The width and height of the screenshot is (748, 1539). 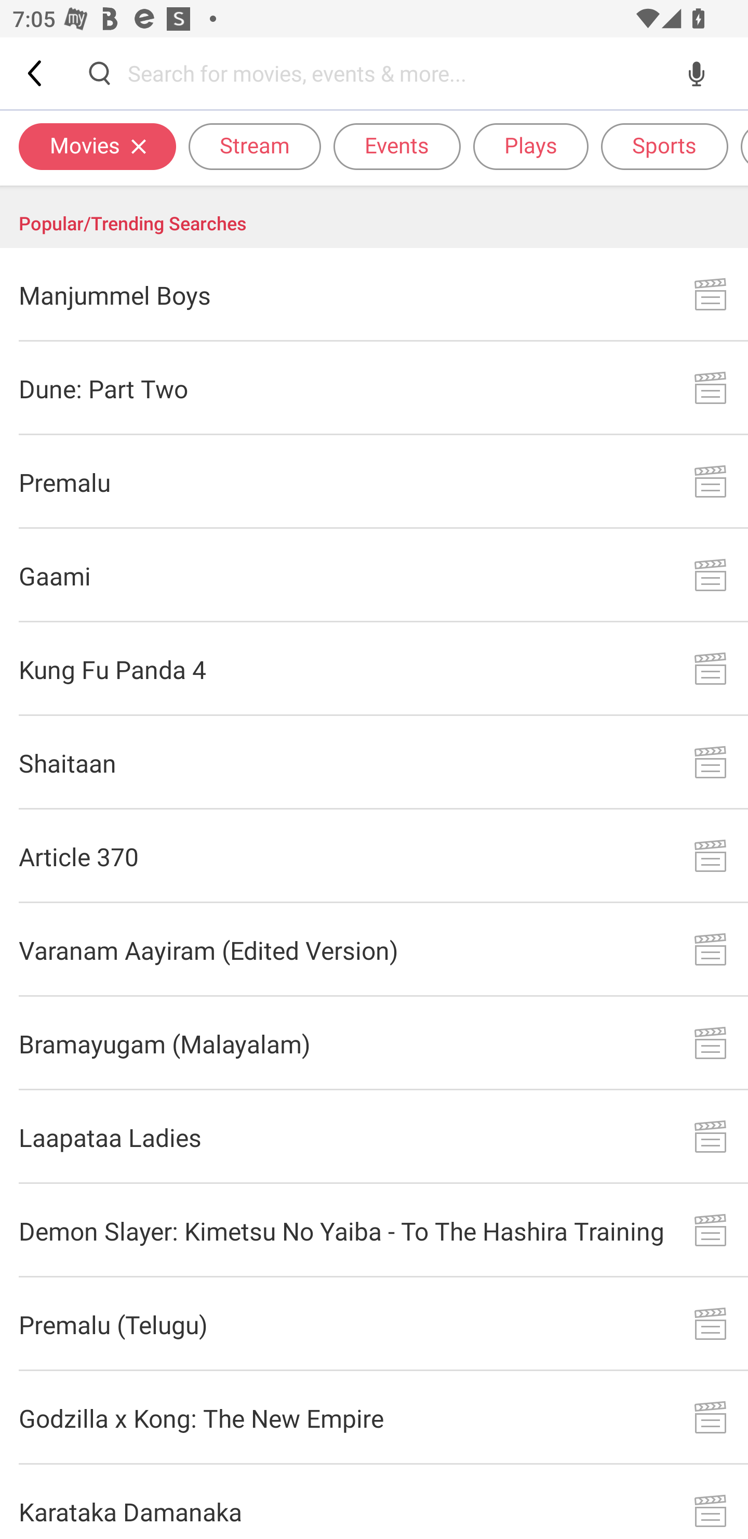 What do you see at coordinates (374, 762) in the screenshot?
I see `Shaitaan` at bounding box center [374, 762].